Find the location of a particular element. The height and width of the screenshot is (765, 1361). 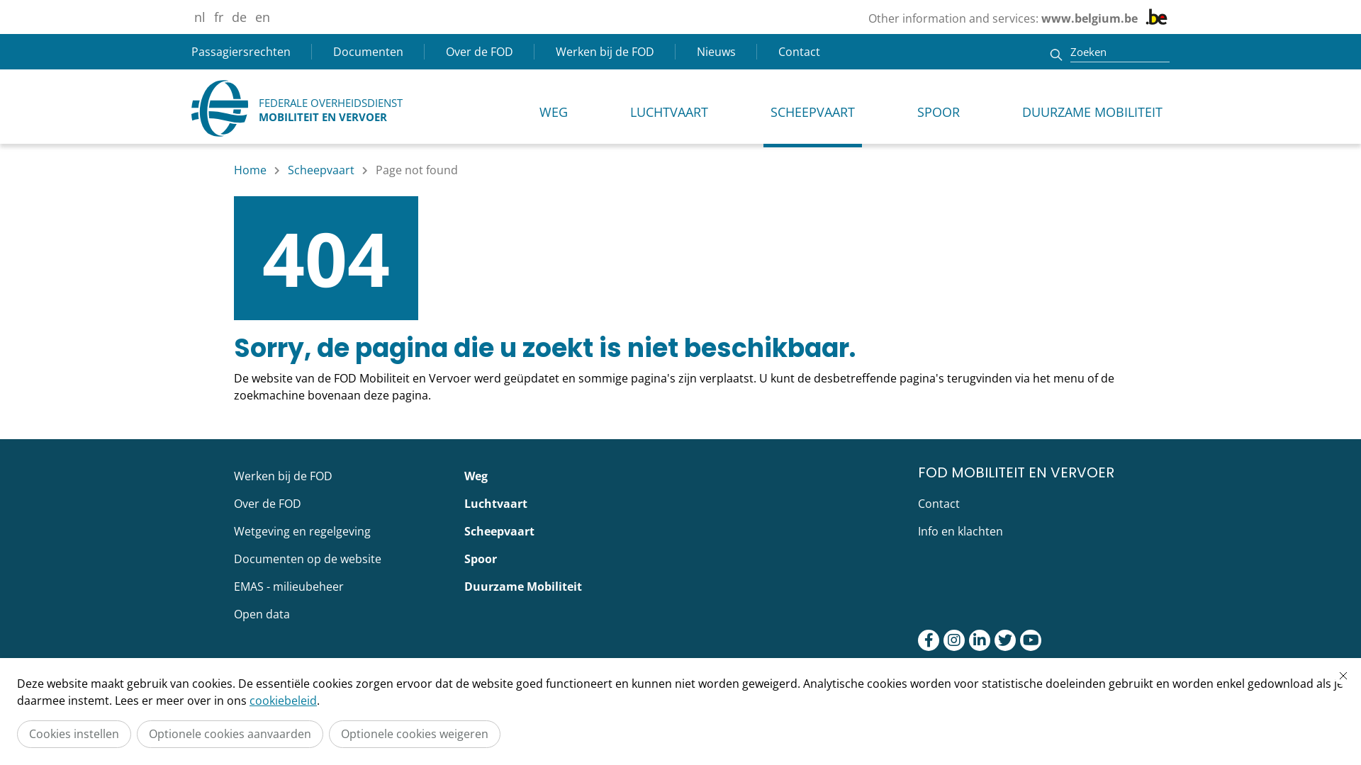

Luchtvaart is located at coordinates (680, 504).